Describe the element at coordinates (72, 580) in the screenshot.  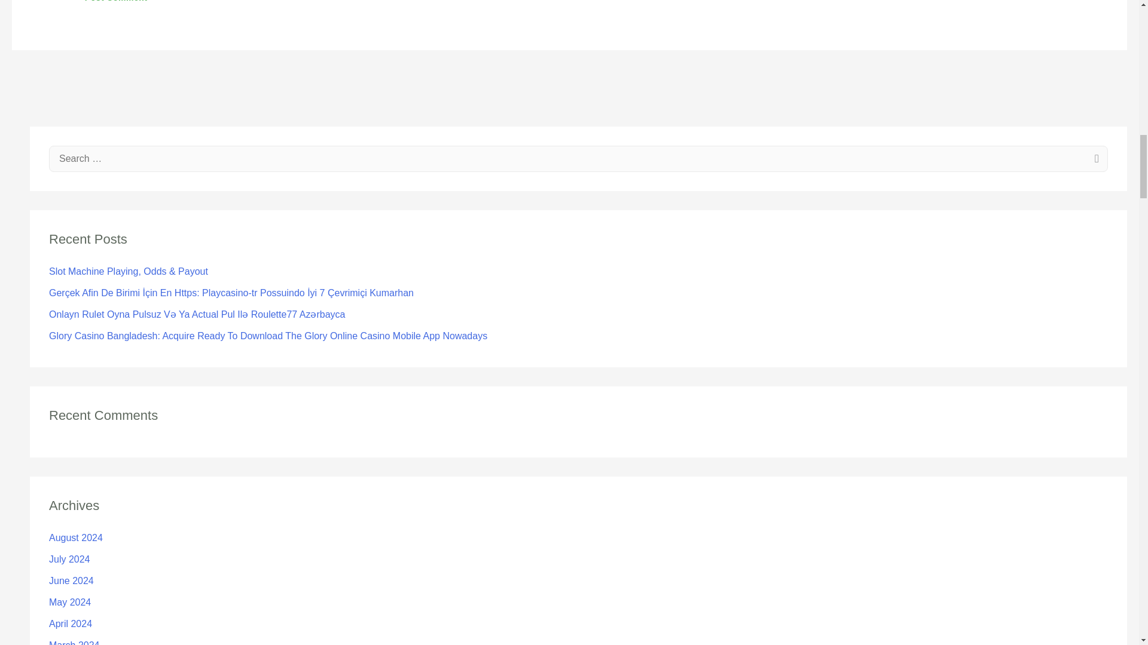
I see `June 2024` at that location.